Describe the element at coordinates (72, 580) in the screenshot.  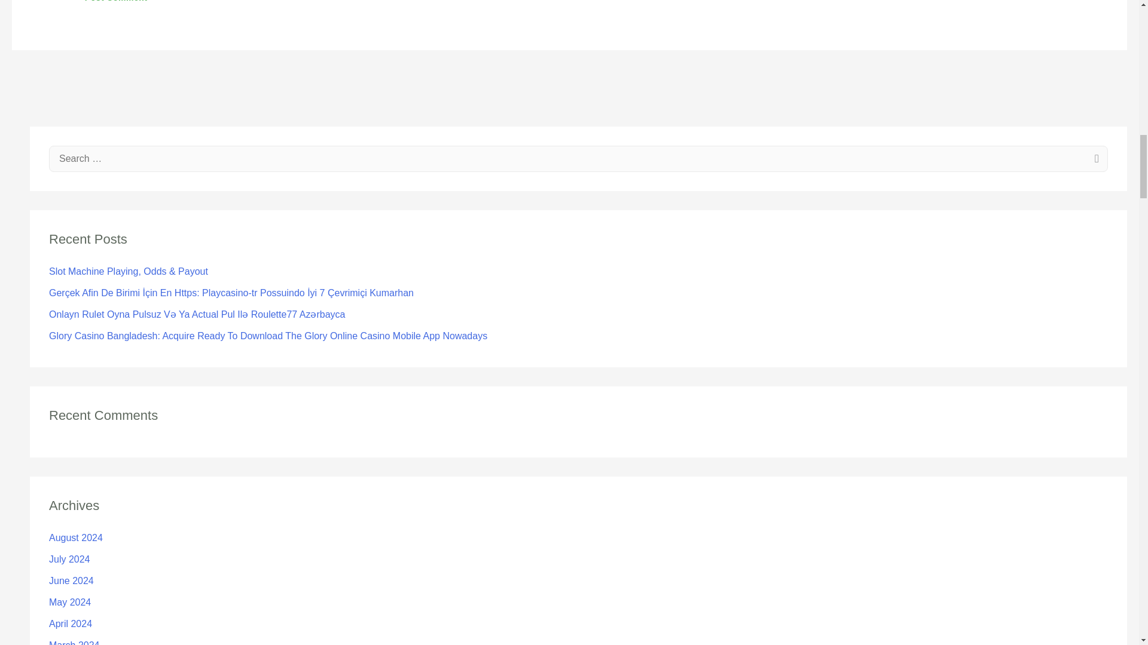
I see `June 2024` at that location.